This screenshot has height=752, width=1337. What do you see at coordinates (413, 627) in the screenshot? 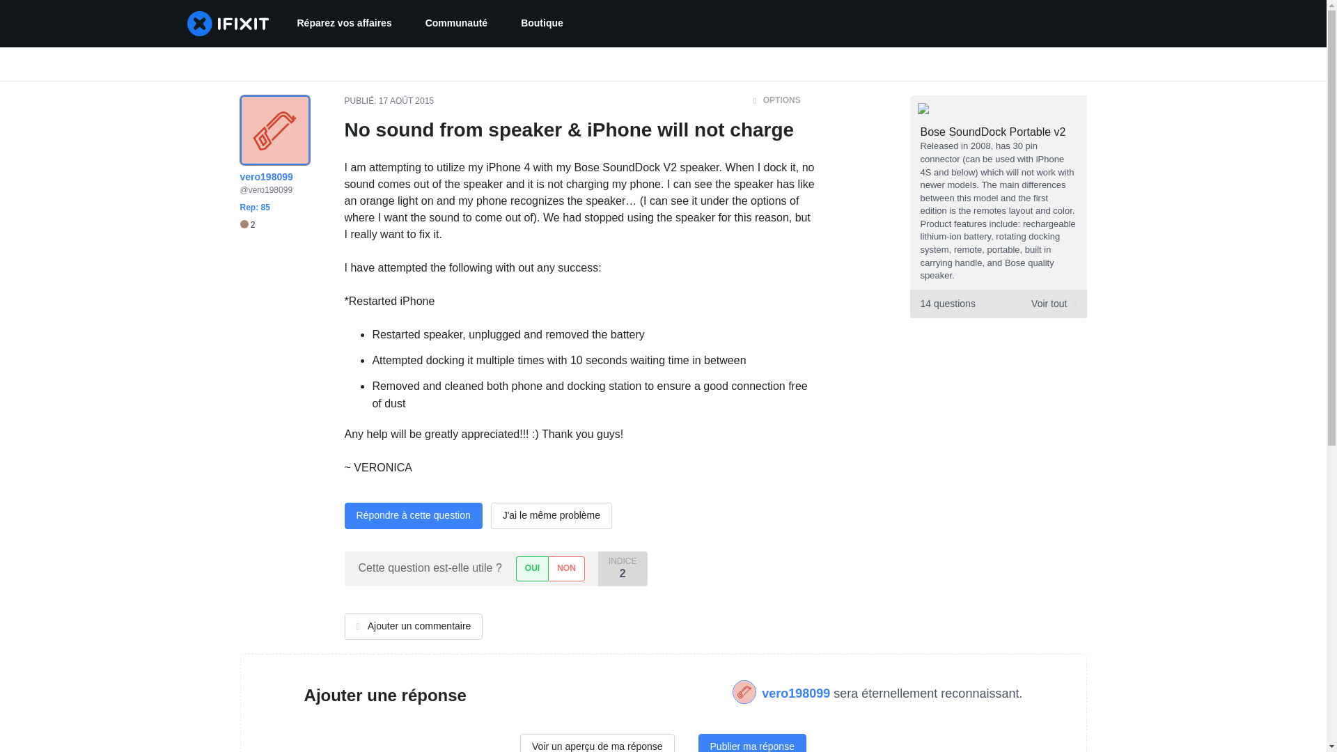
I see `Boutique` at bounding box center [413, 627].